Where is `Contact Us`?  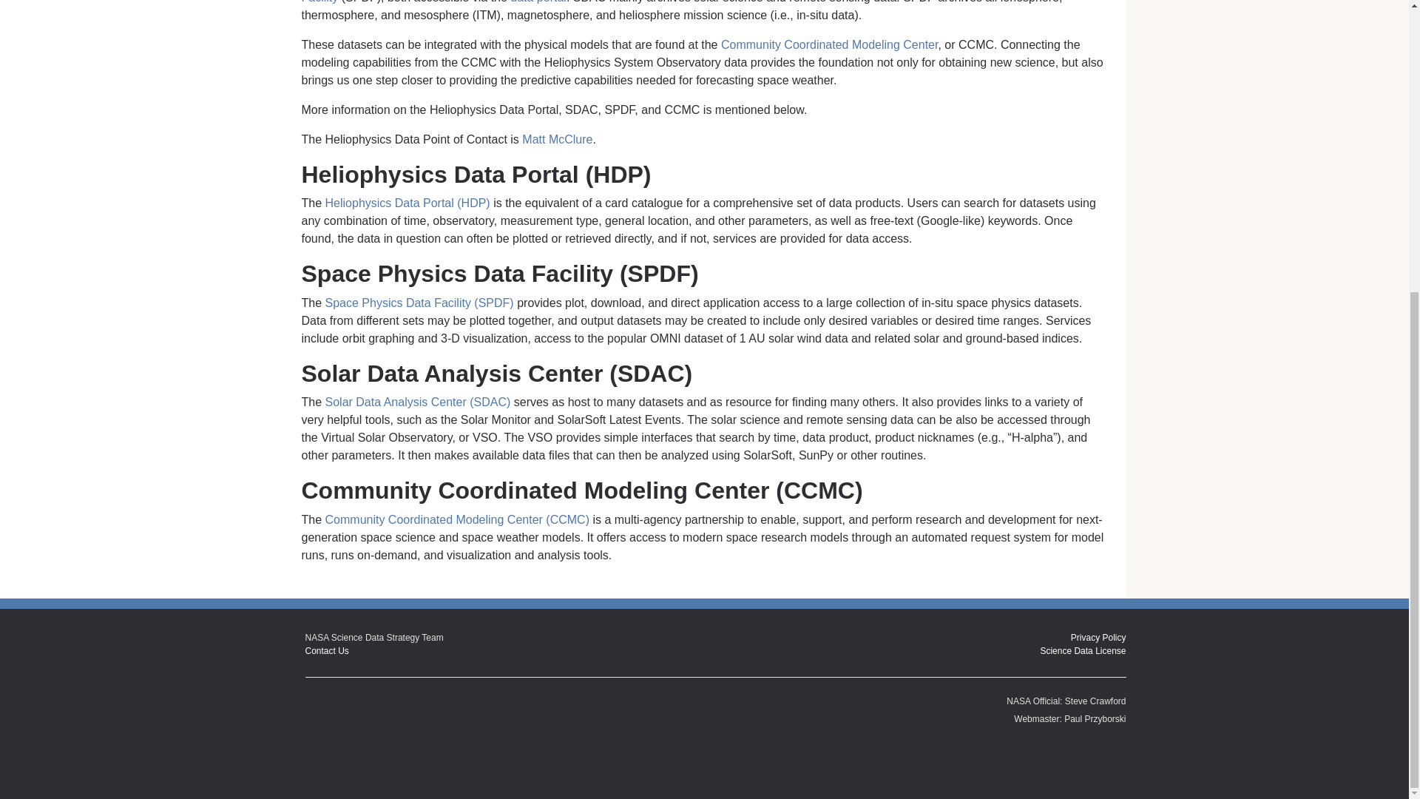 Contact Us is located at coordinates (326, 650).